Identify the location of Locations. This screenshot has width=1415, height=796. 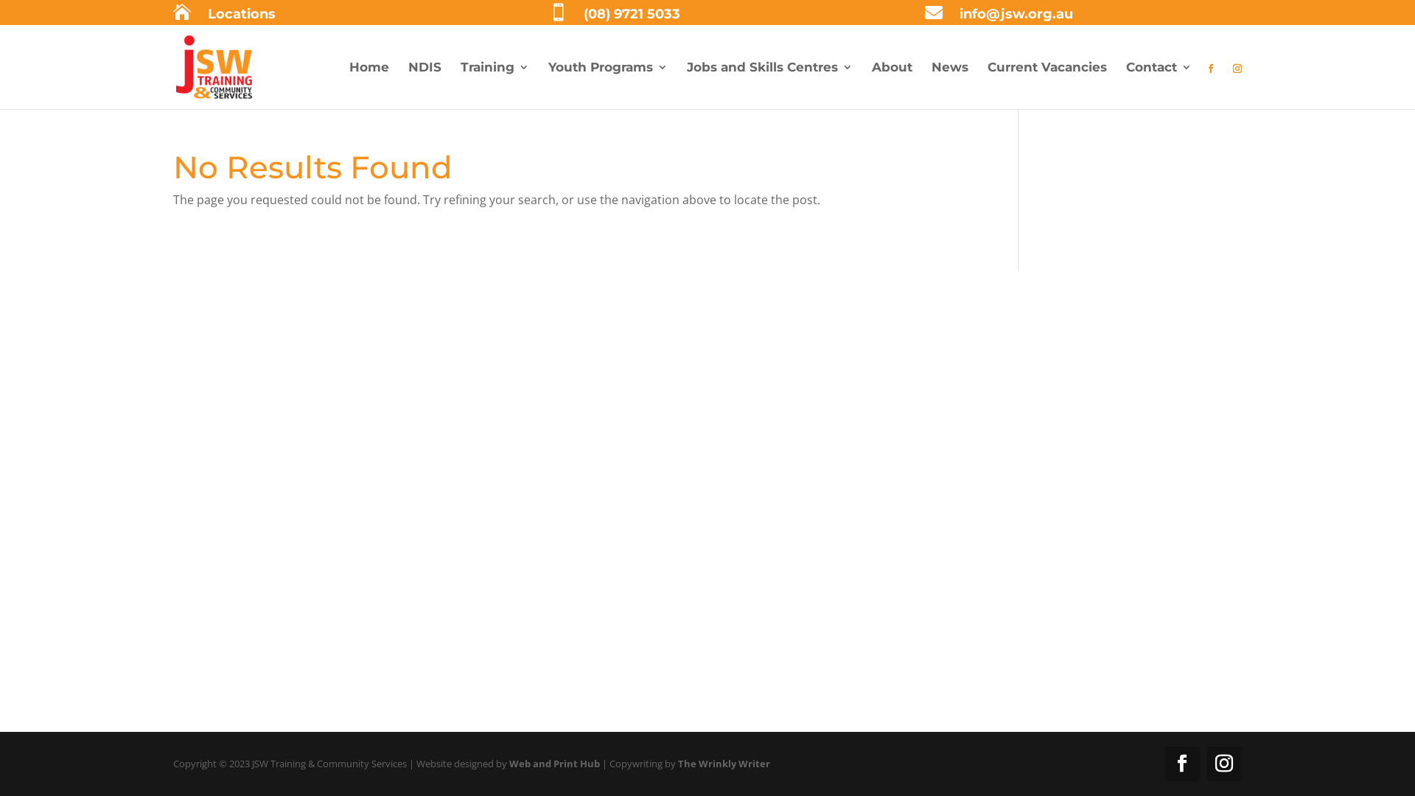
(242, 14).